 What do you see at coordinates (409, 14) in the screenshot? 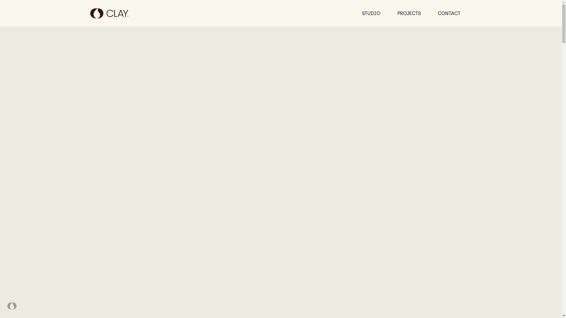
I see `PROJECTS` at bounding box center [409, 14].